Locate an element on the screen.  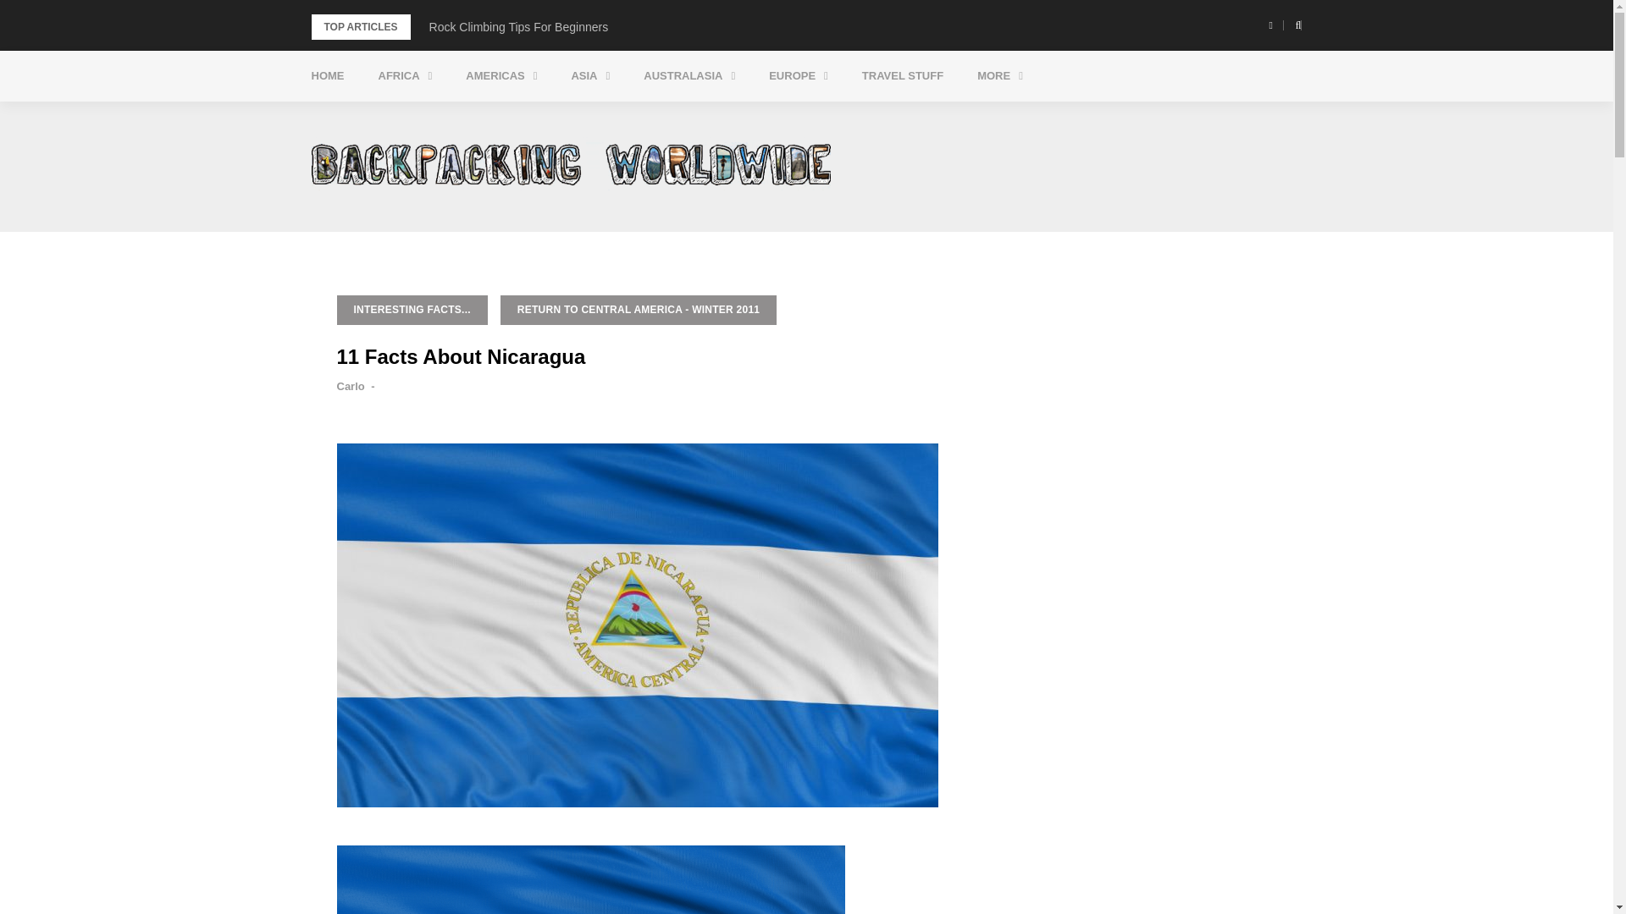
AMERICAS is located at coordinates (501, 76).